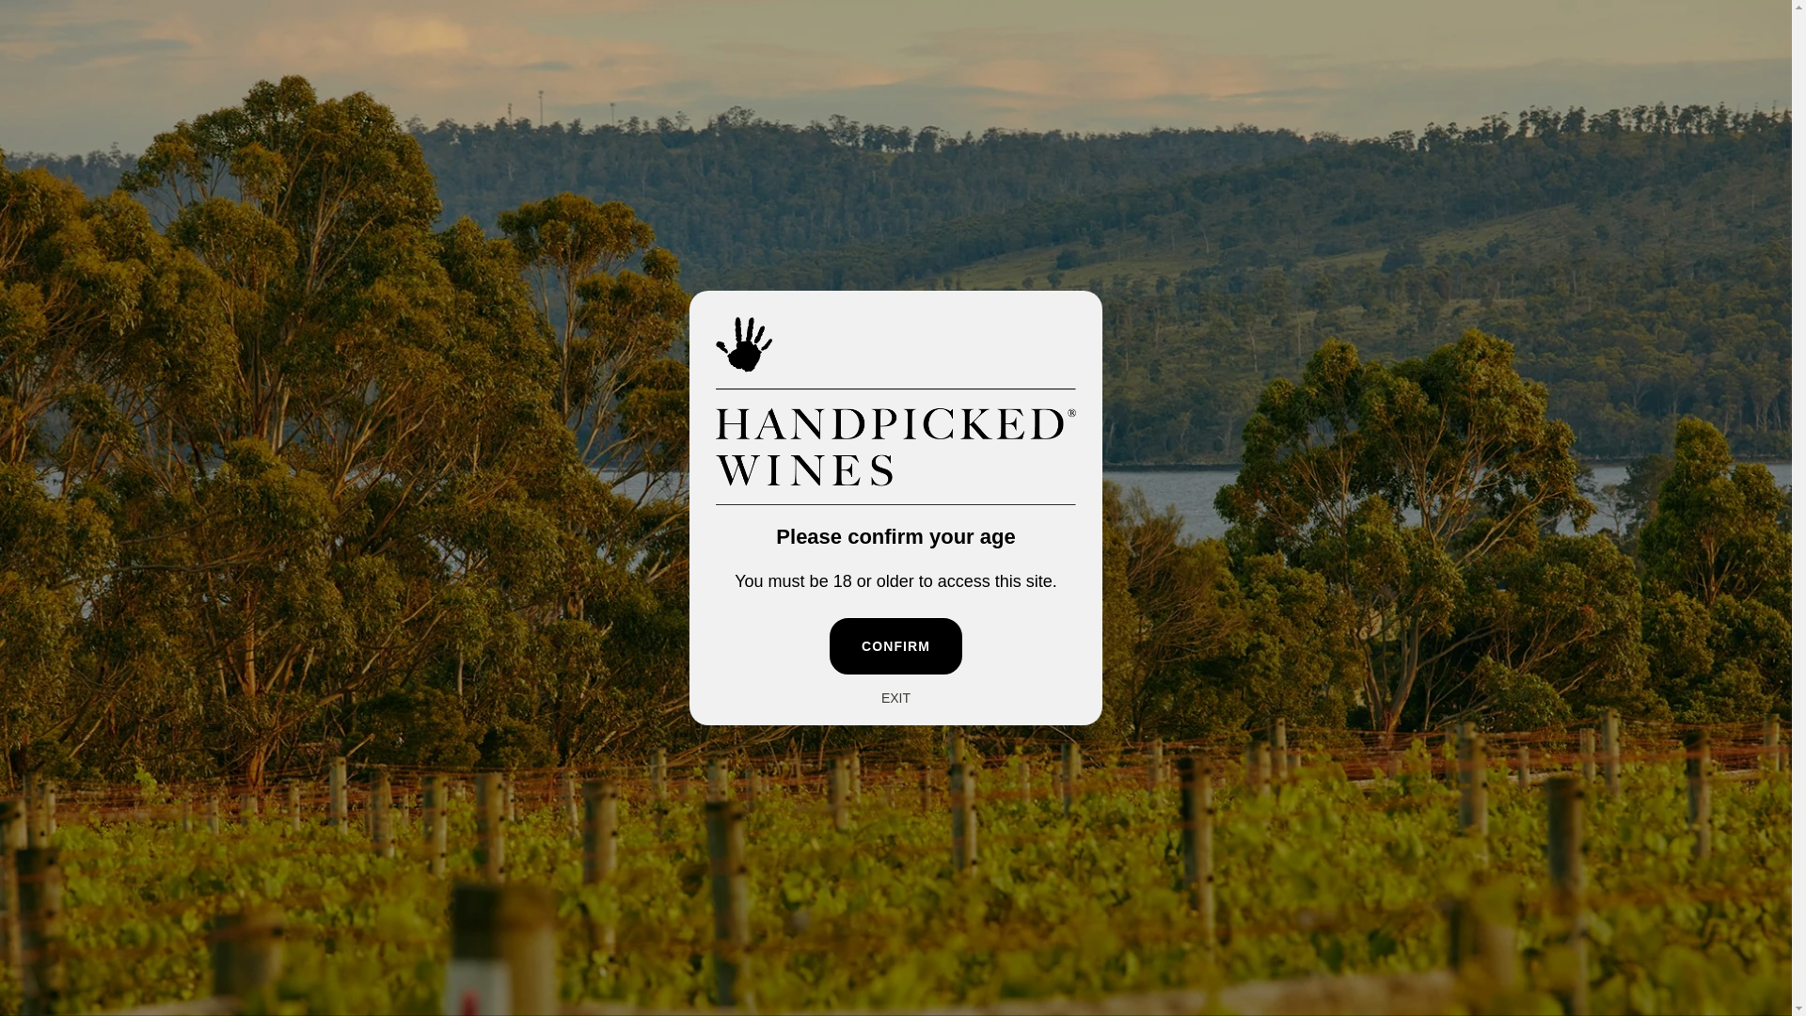  Describe the element at coordinates (418, 96) in the screenshot. I see `Contact` at that location.